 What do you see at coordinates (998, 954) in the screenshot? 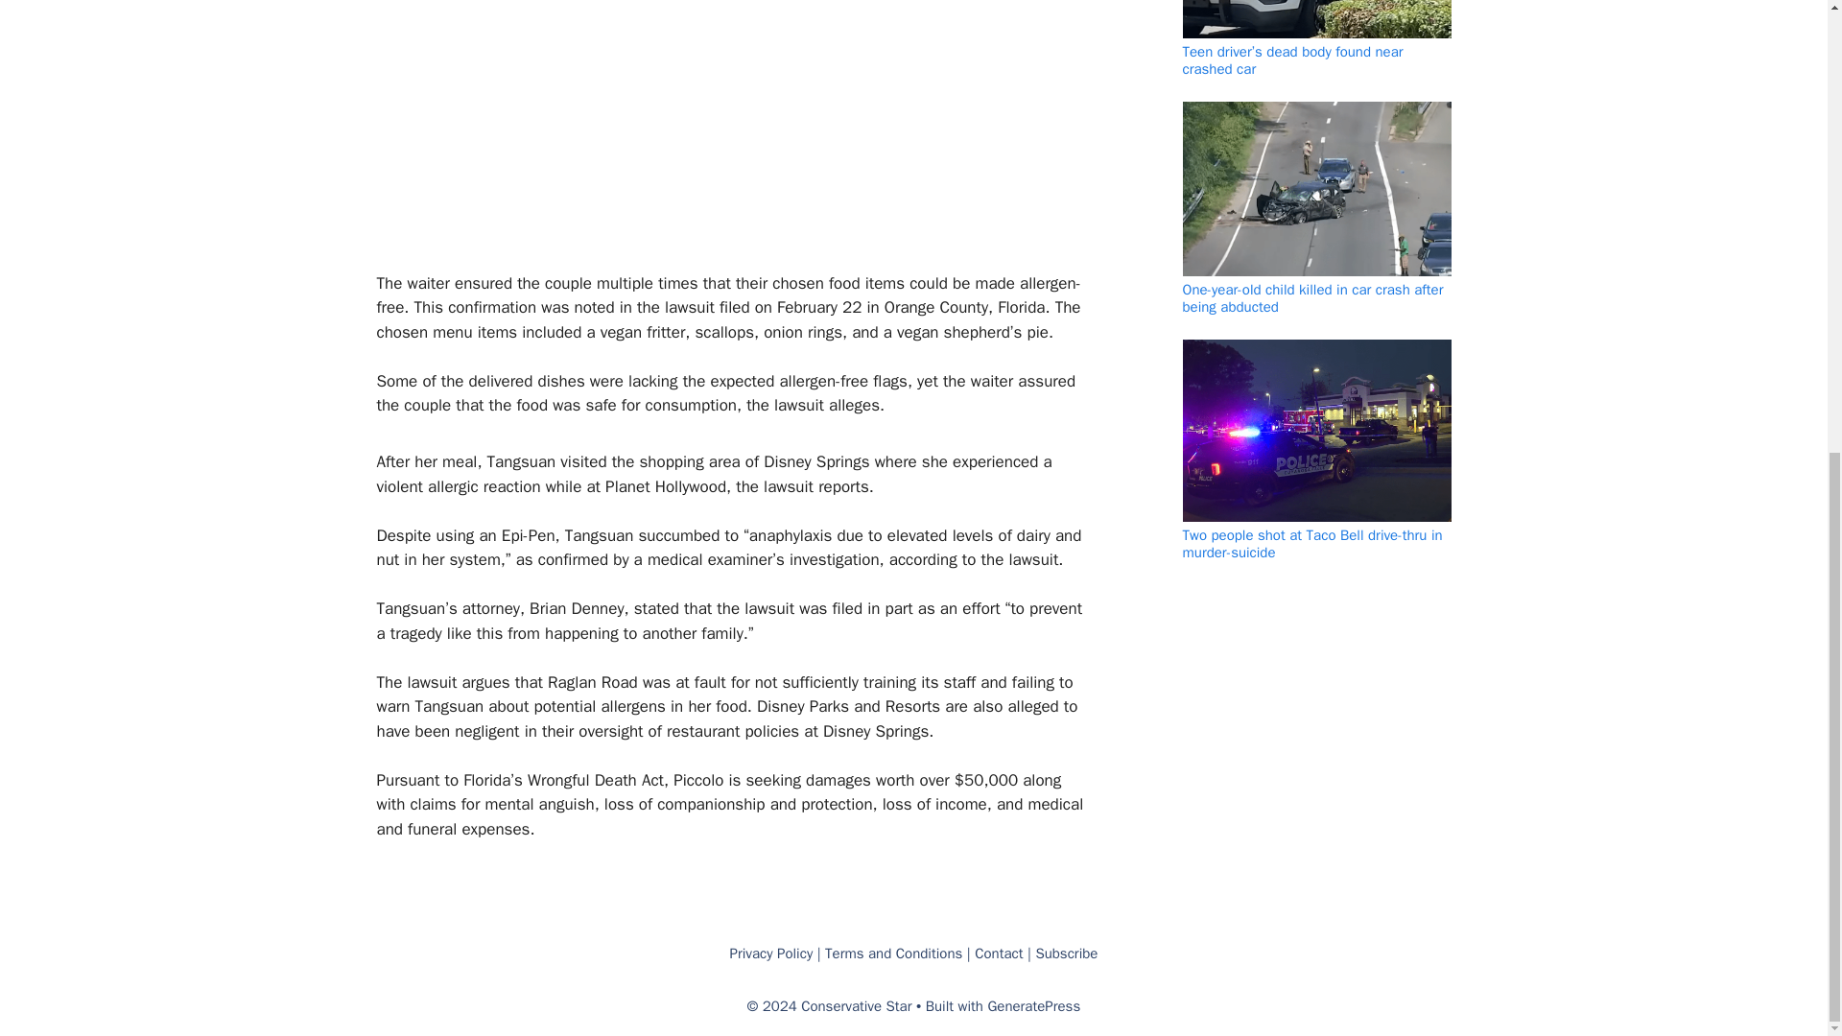
I see `Contact` at bounding box center [998, 954].